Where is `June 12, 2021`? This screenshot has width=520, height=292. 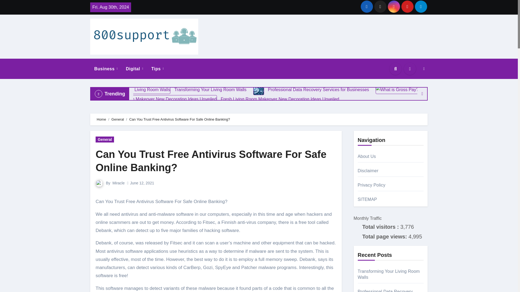 June 12, 2021 is located at coordinates (142, 183).